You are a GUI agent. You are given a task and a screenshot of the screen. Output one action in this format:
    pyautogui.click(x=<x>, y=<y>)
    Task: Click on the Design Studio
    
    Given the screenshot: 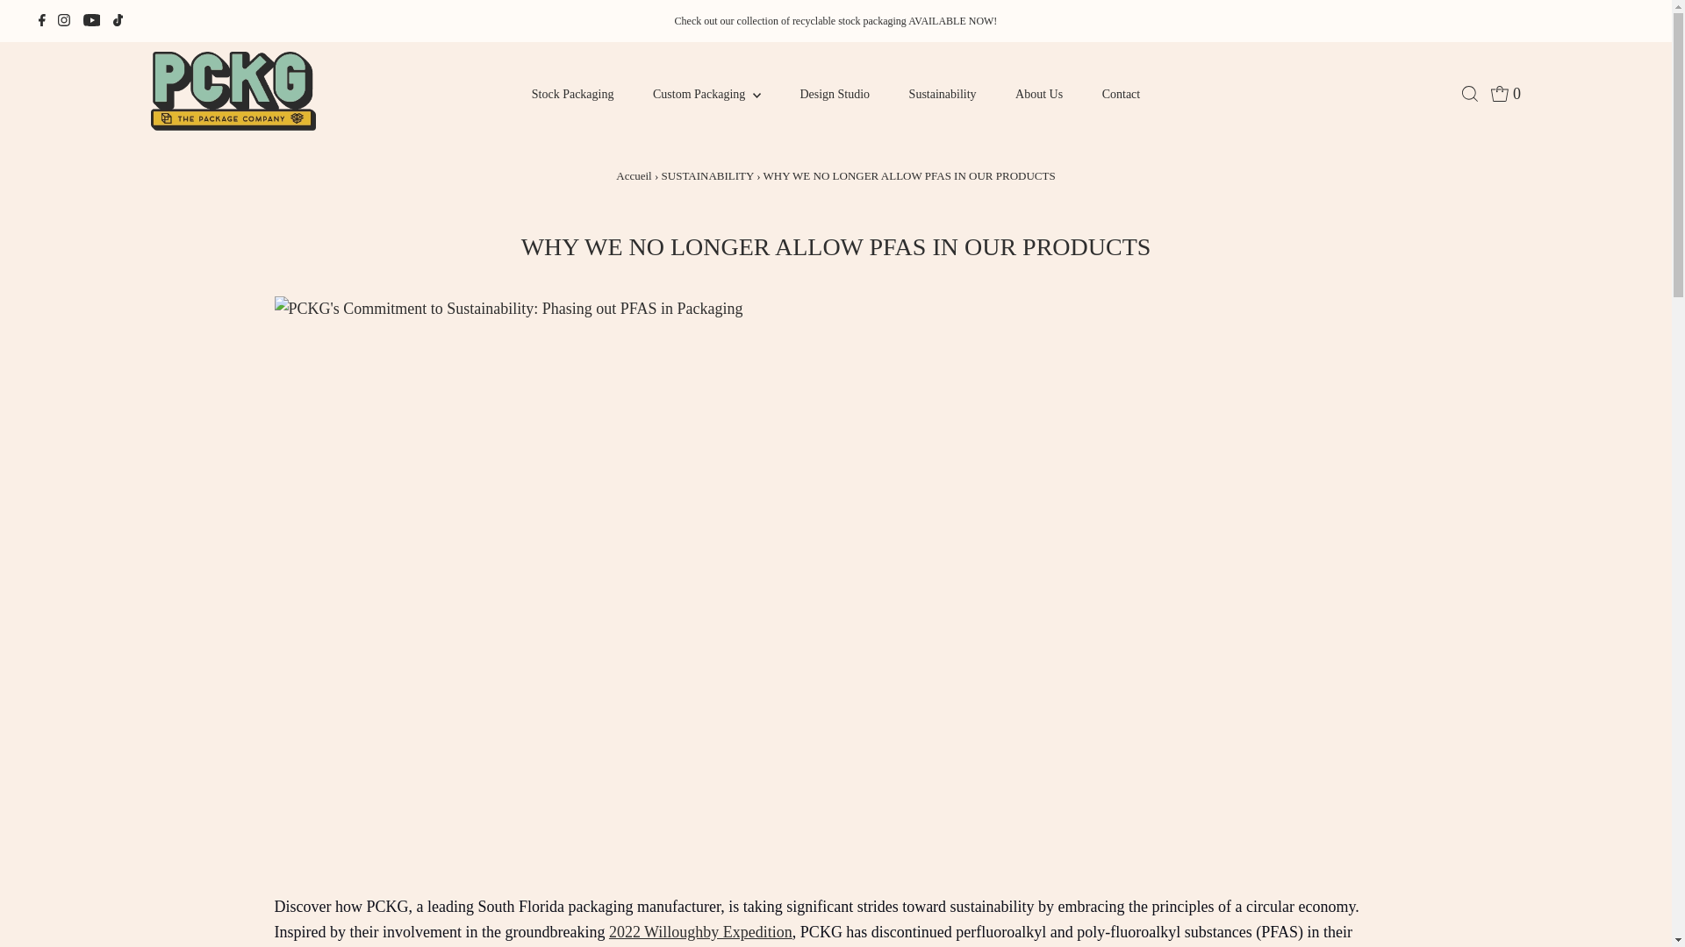 What is the action you would take?
    pyautogui.click(x=834, y=94)
    